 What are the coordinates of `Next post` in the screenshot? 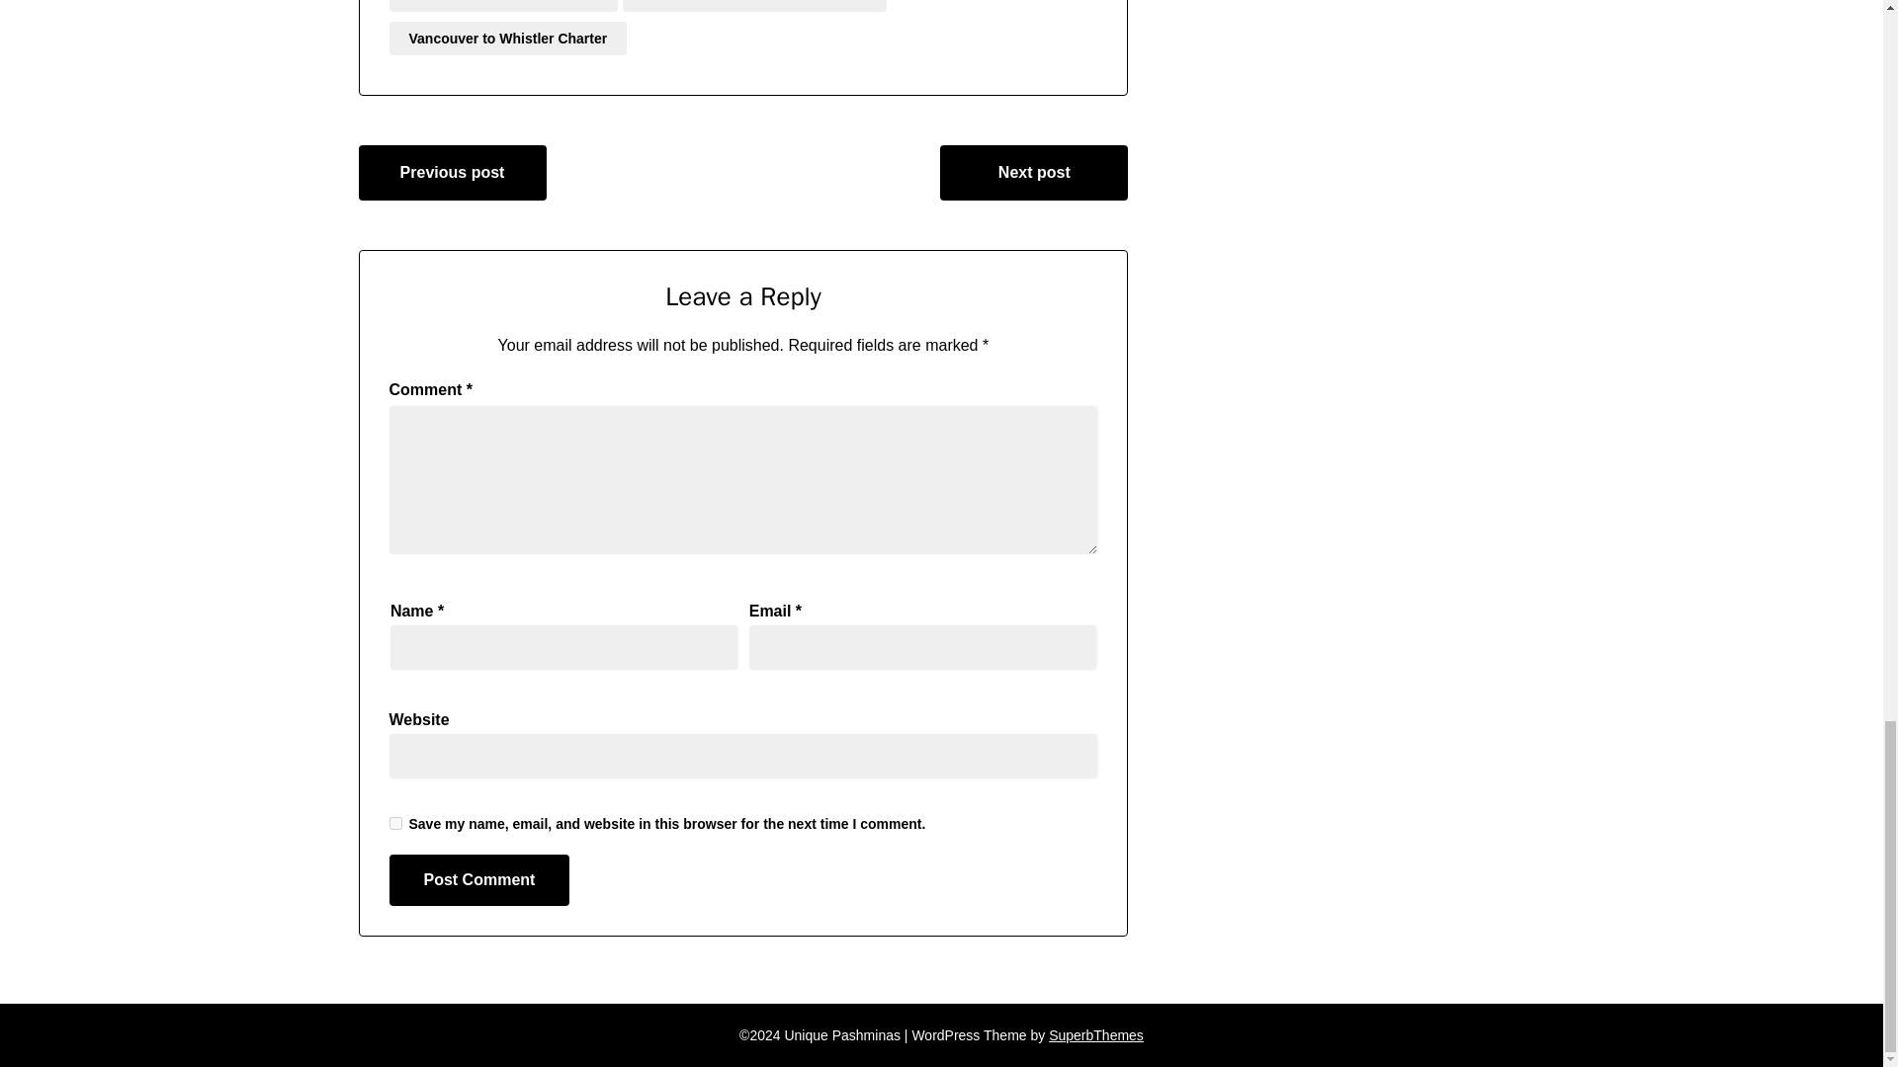 It's located at (1033, 172).